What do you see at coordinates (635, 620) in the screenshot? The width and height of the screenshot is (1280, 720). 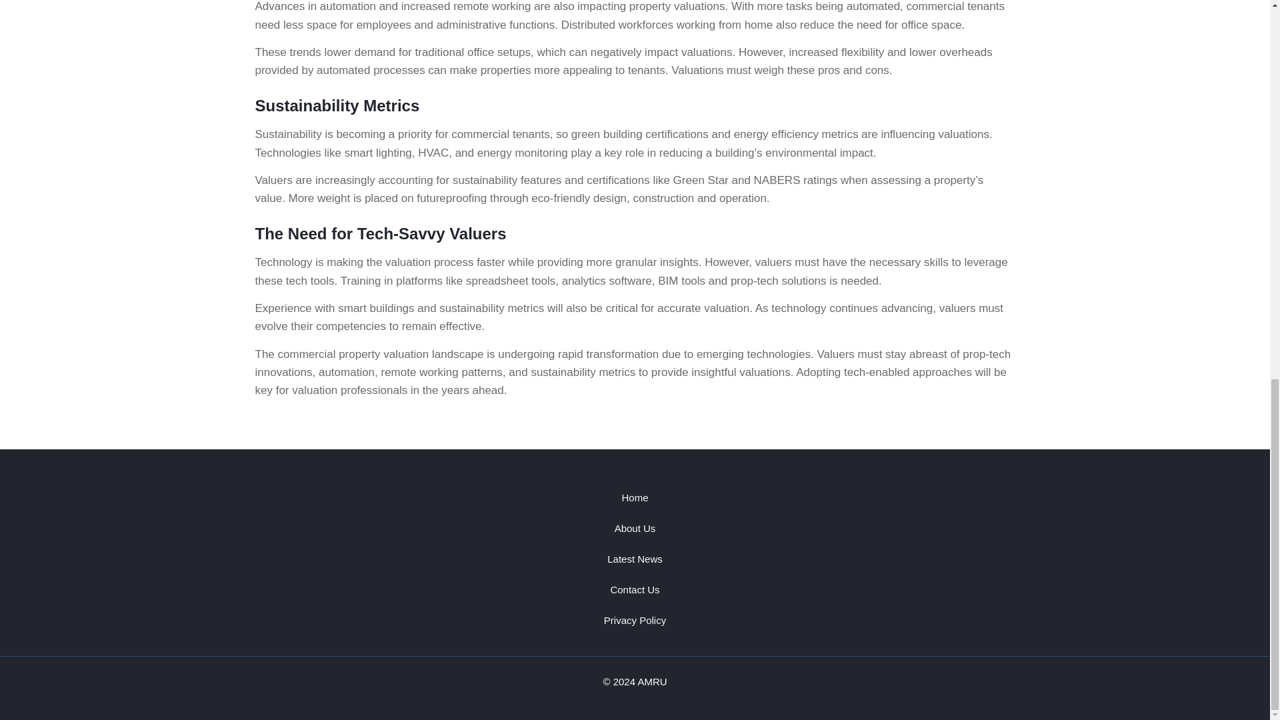 I see `Privacy Policy` at bounding box center [635, 620].